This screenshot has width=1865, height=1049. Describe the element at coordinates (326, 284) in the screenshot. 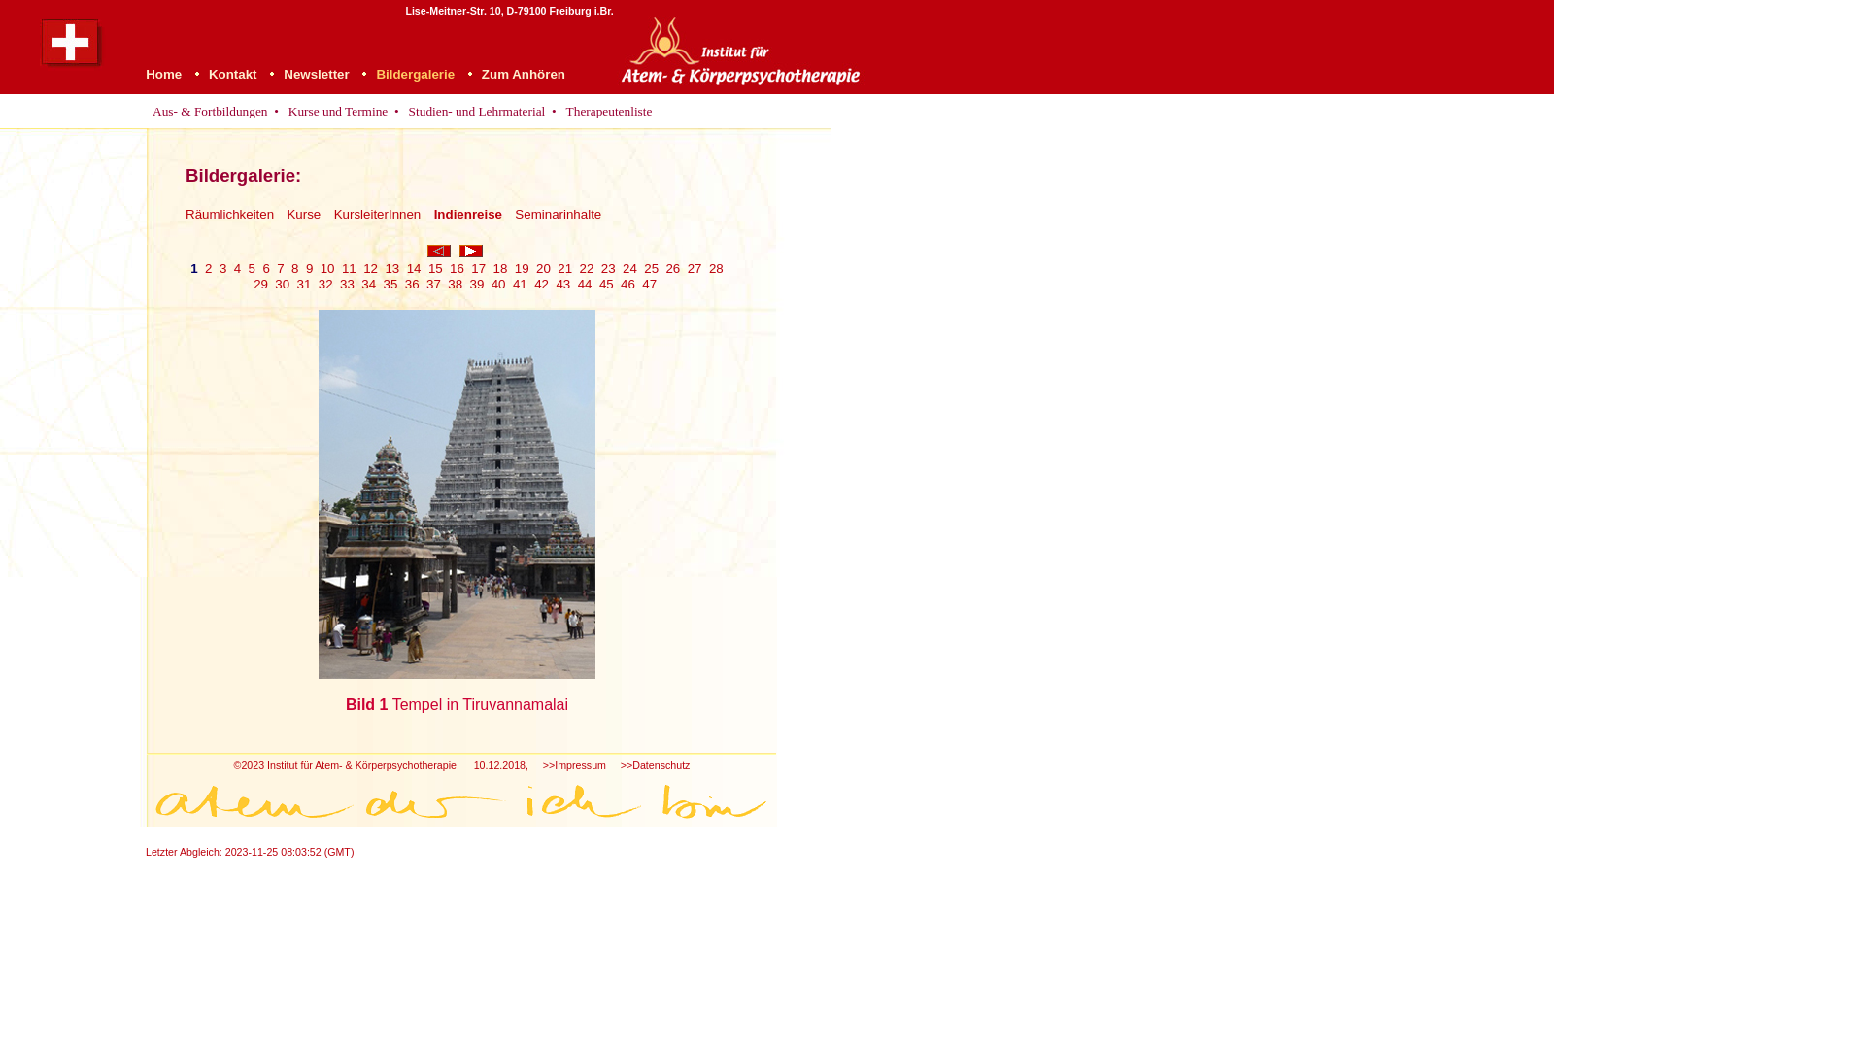

I see `32` at that location.